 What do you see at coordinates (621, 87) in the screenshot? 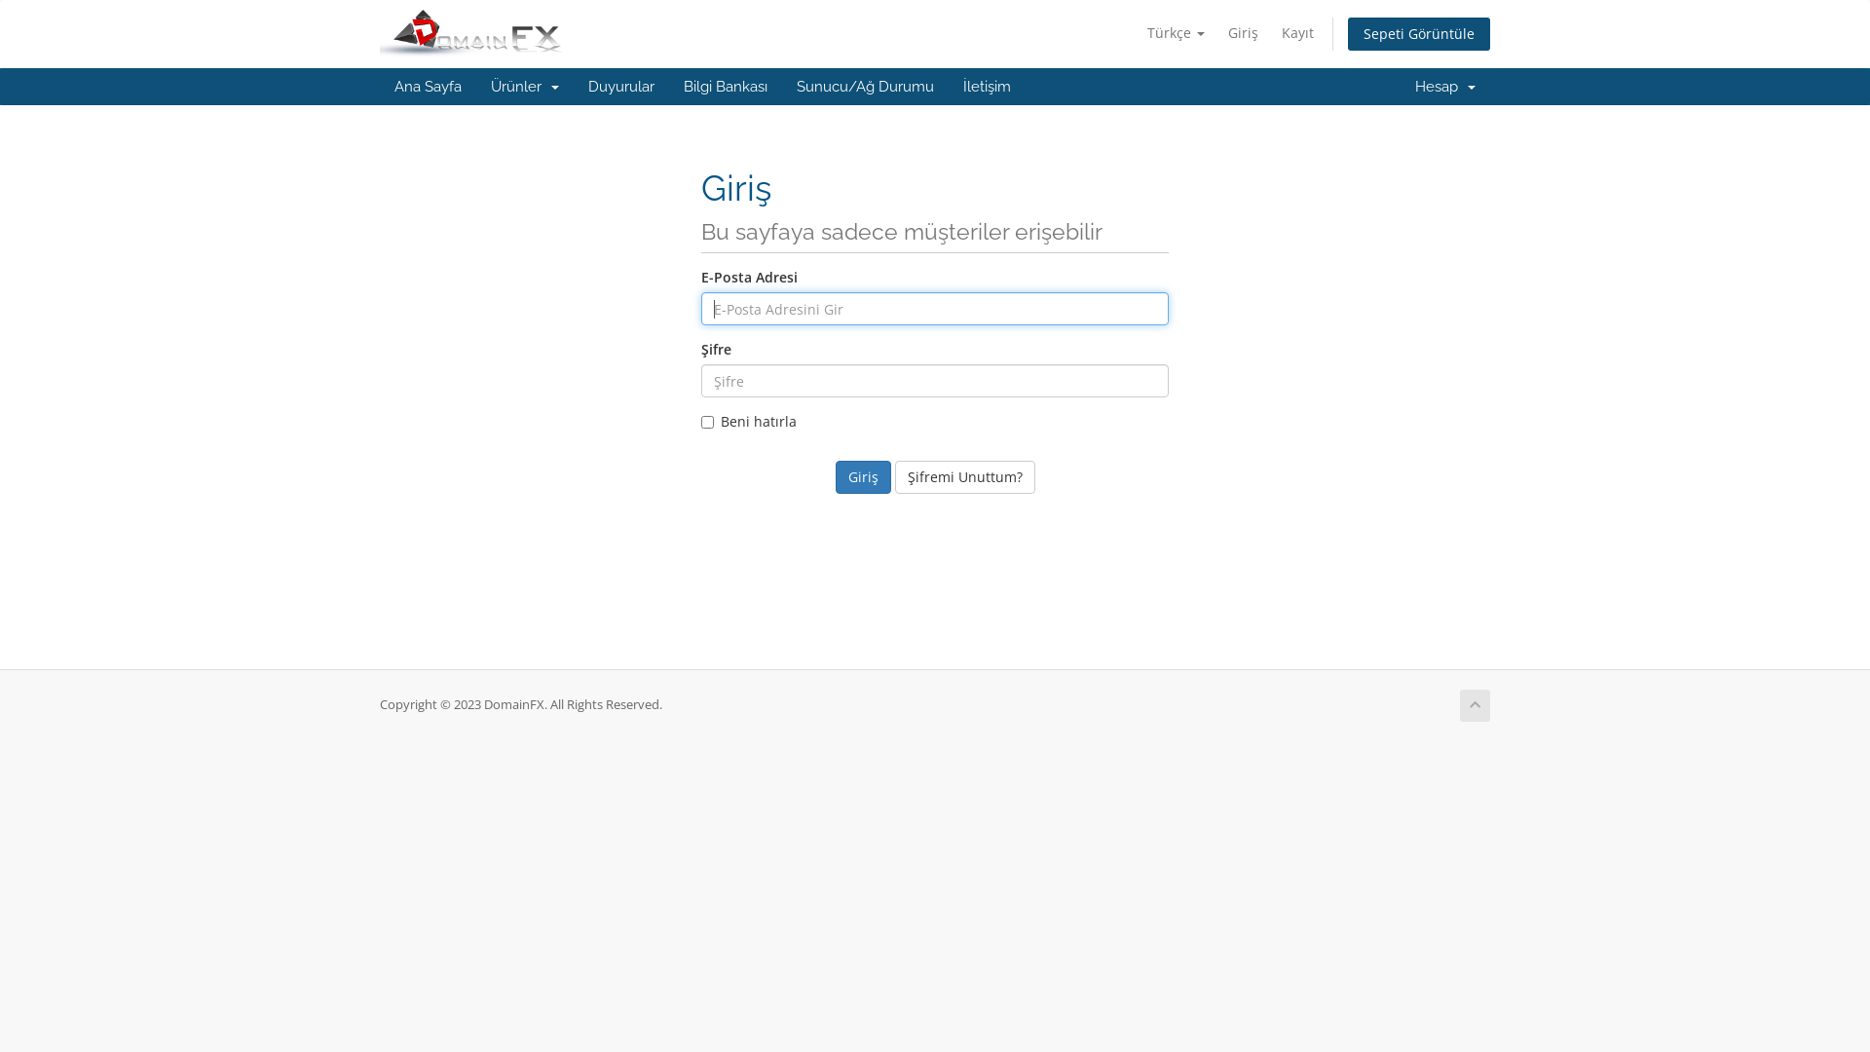
I see `Duyurular` at bounding box center [621, 87].